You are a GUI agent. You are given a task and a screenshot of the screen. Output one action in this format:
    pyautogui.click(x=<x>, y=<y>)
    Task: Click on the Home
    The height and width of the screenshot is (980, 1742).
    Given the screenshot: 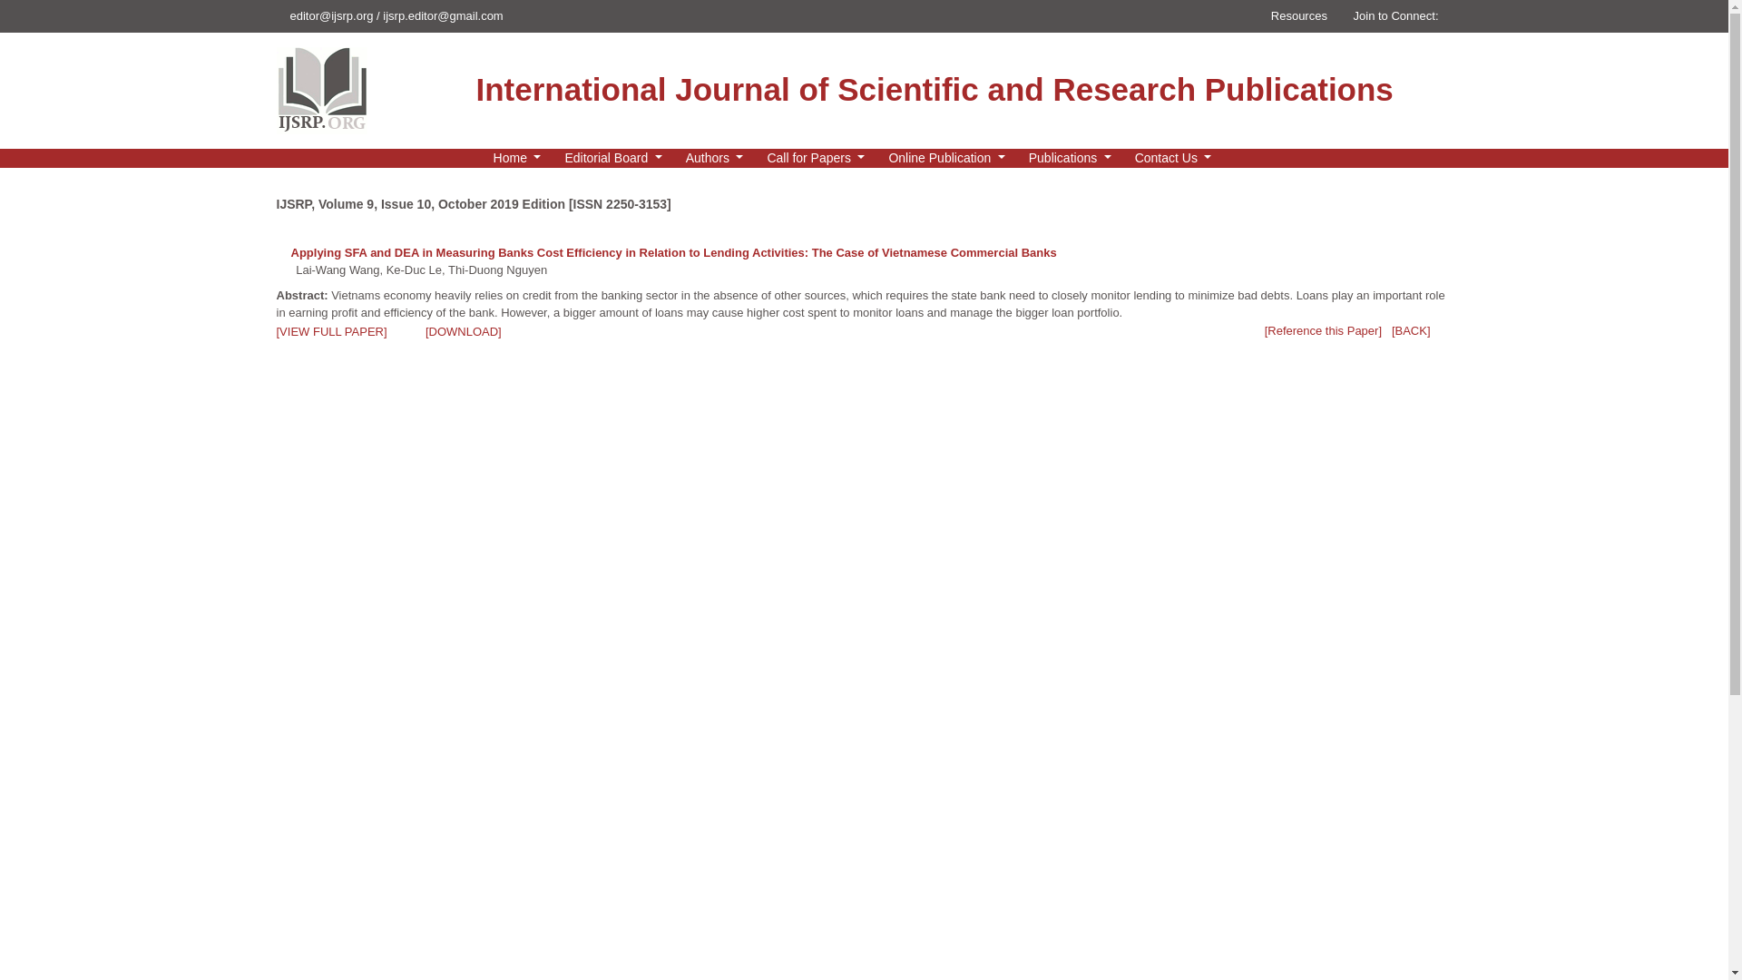 What is the action you would take?
    pyautogui.click(x=517, y=158)
    